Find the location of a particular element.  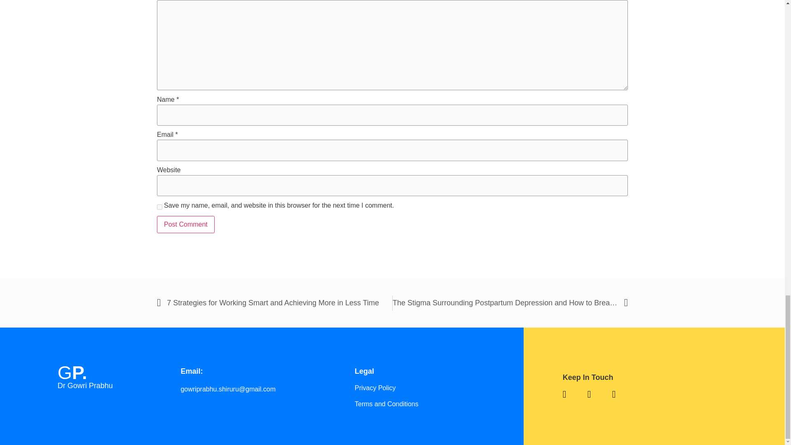

GP. is located at coordinates (73, 372).